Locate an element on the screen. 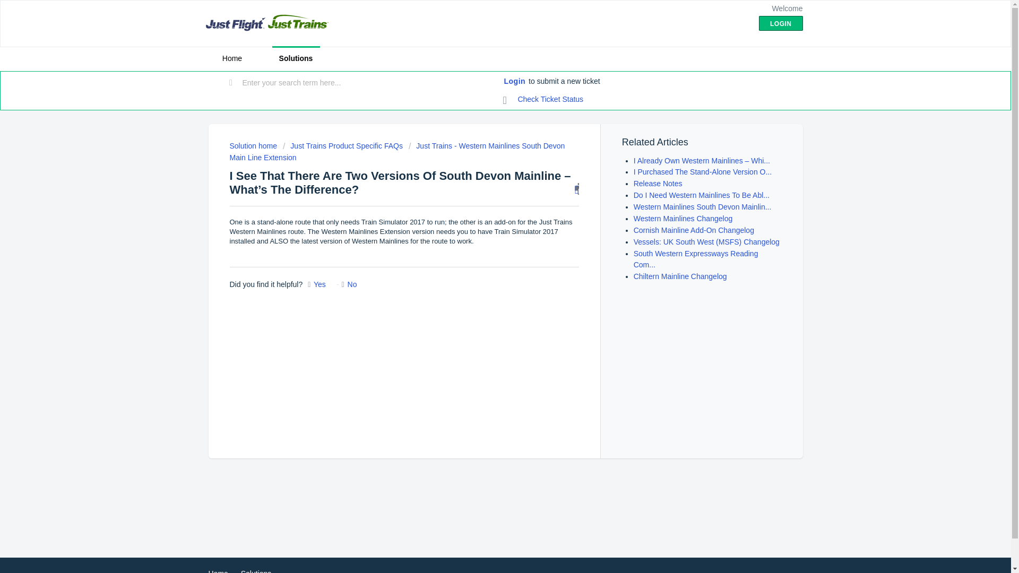  Solutions is located at coordinates (296, 58).